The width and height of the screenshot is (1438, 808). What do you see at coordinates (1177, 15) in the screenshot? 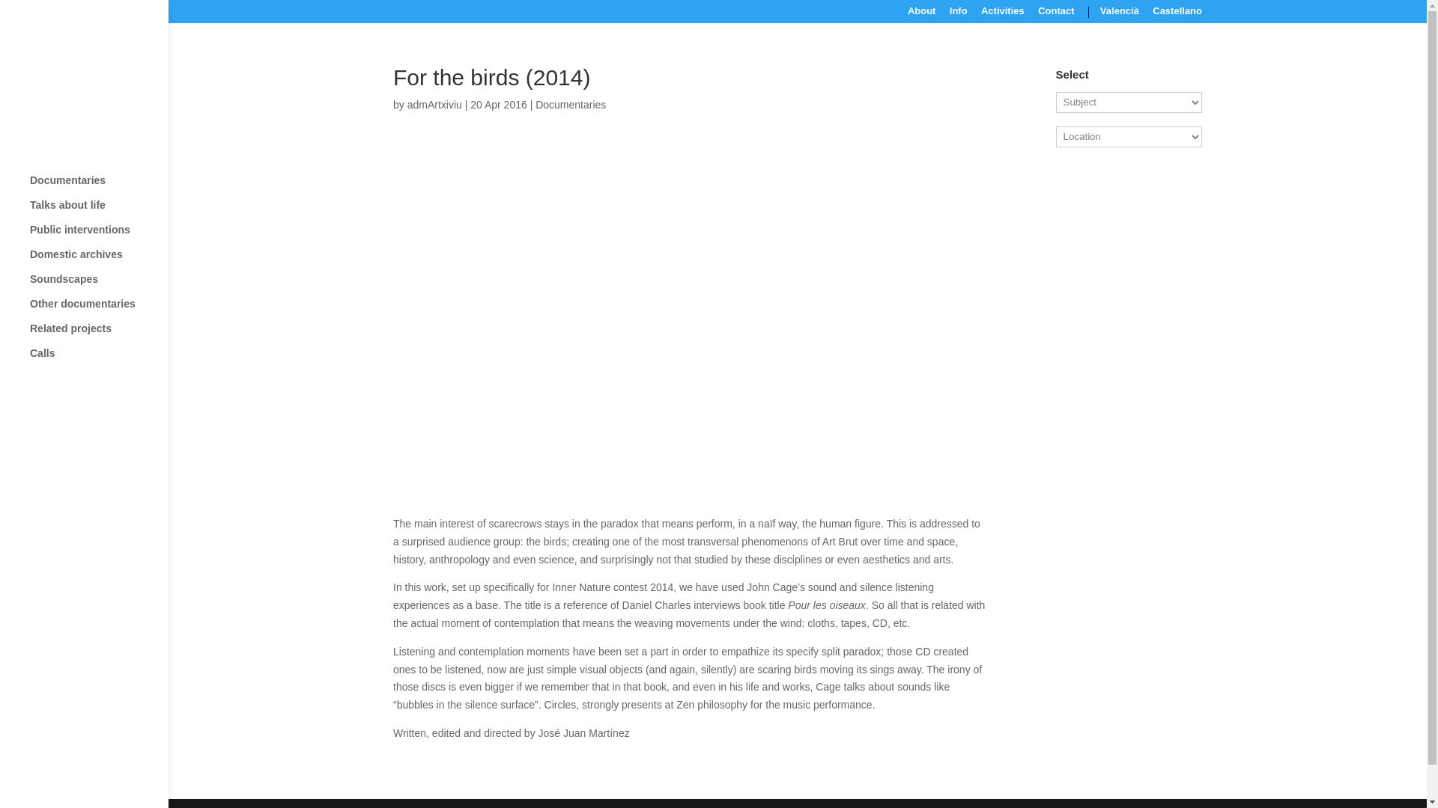
I see `Castellano` at bounding box center [1177, 15].